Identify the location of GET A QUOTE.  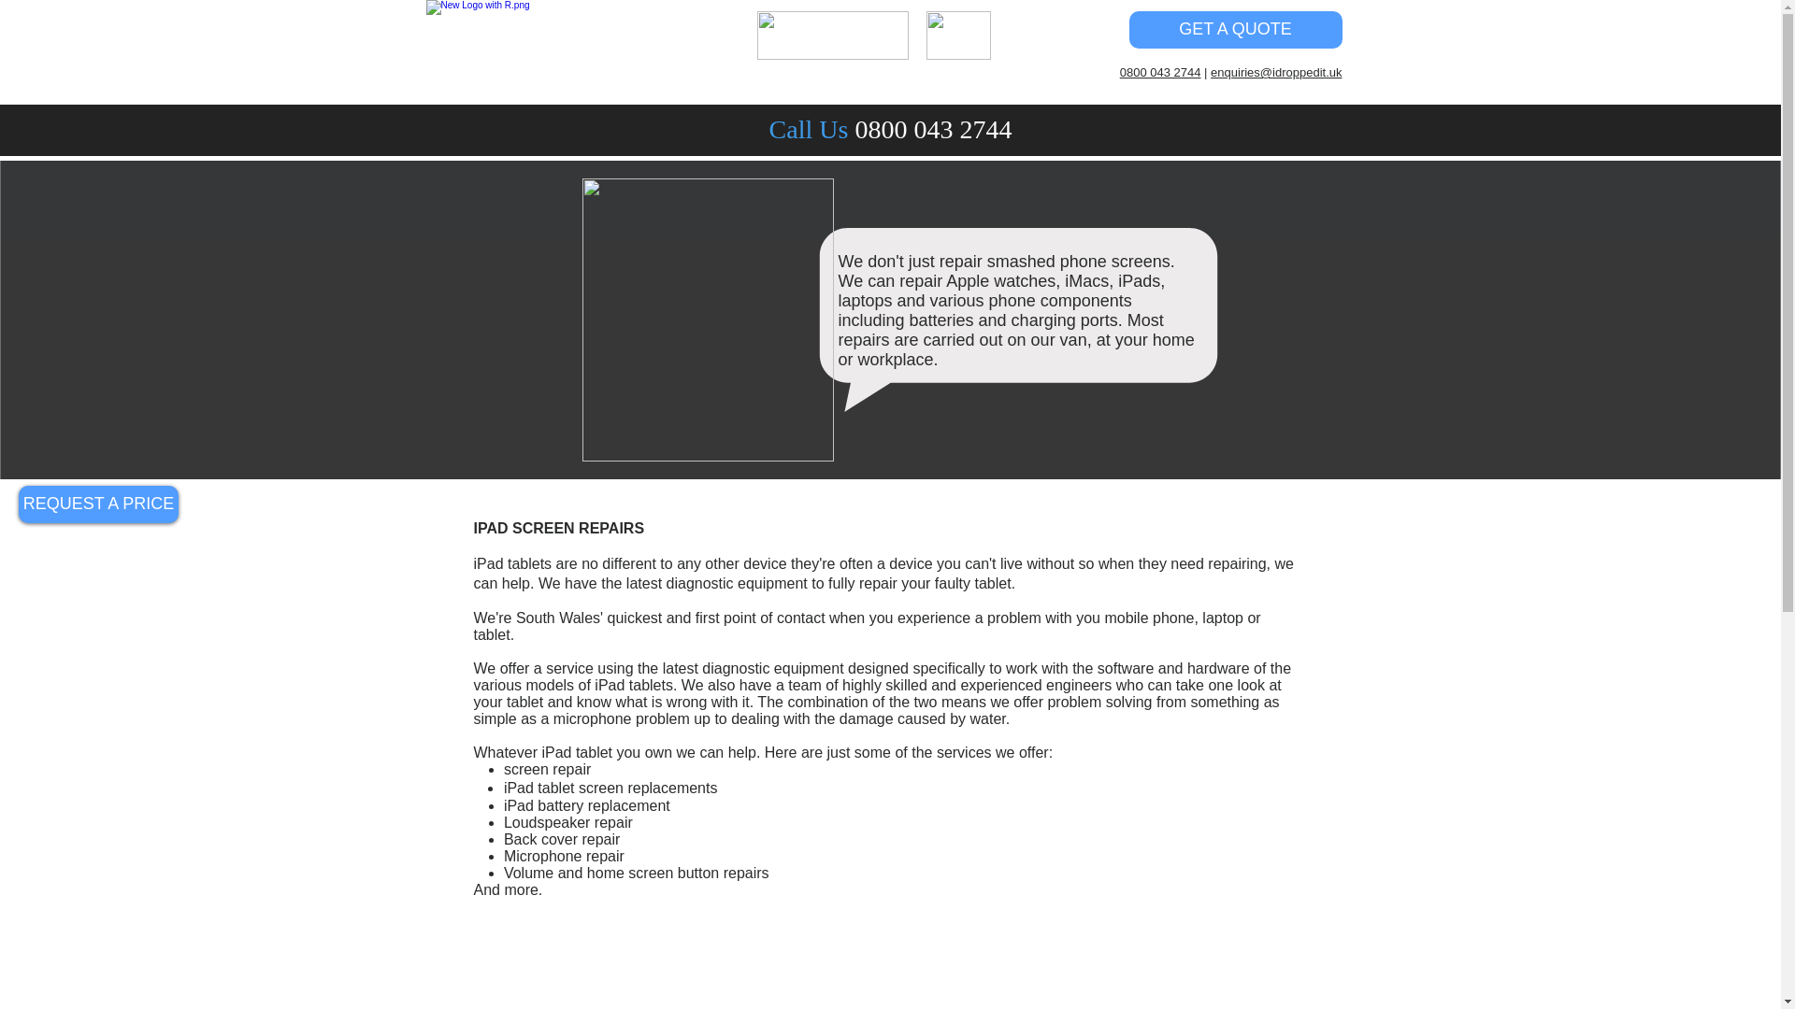
(1236, 29).